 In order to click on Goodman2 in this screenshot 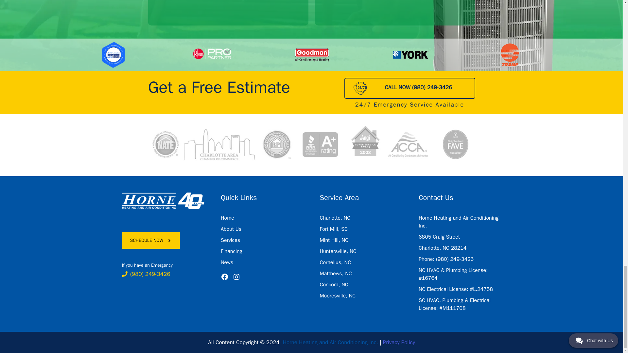, I will do `click(311, 55)`.